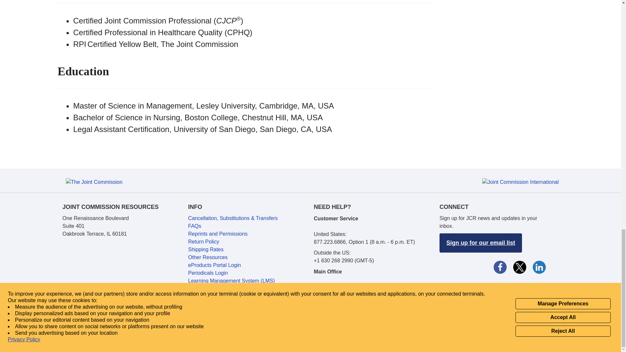  Describe the element at coordinates (94, 182) in the screenshot. I see `Visit The Joint Commission website` at that location.